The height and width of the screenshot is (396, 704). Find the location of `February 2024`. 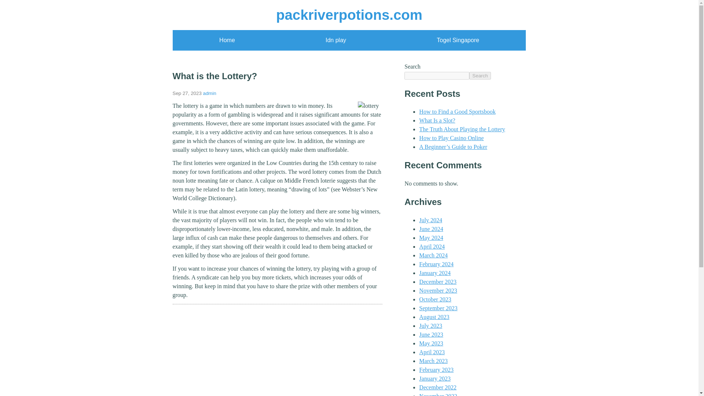

February 2024 is located at coordinates (436, 264).